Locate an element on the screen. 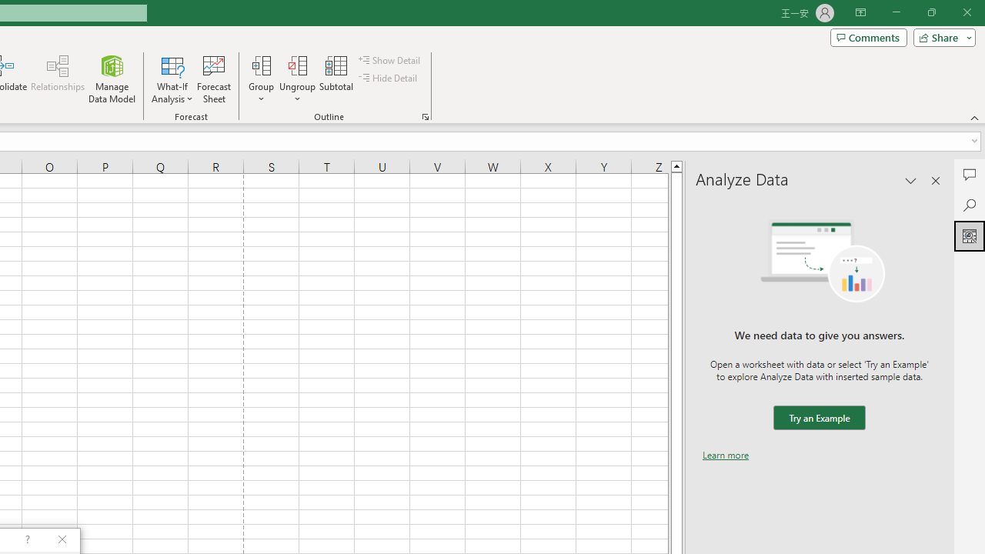 The width and height of the screenshot is (985, 554). What-If Analysis is located at coordinates (172, 78).